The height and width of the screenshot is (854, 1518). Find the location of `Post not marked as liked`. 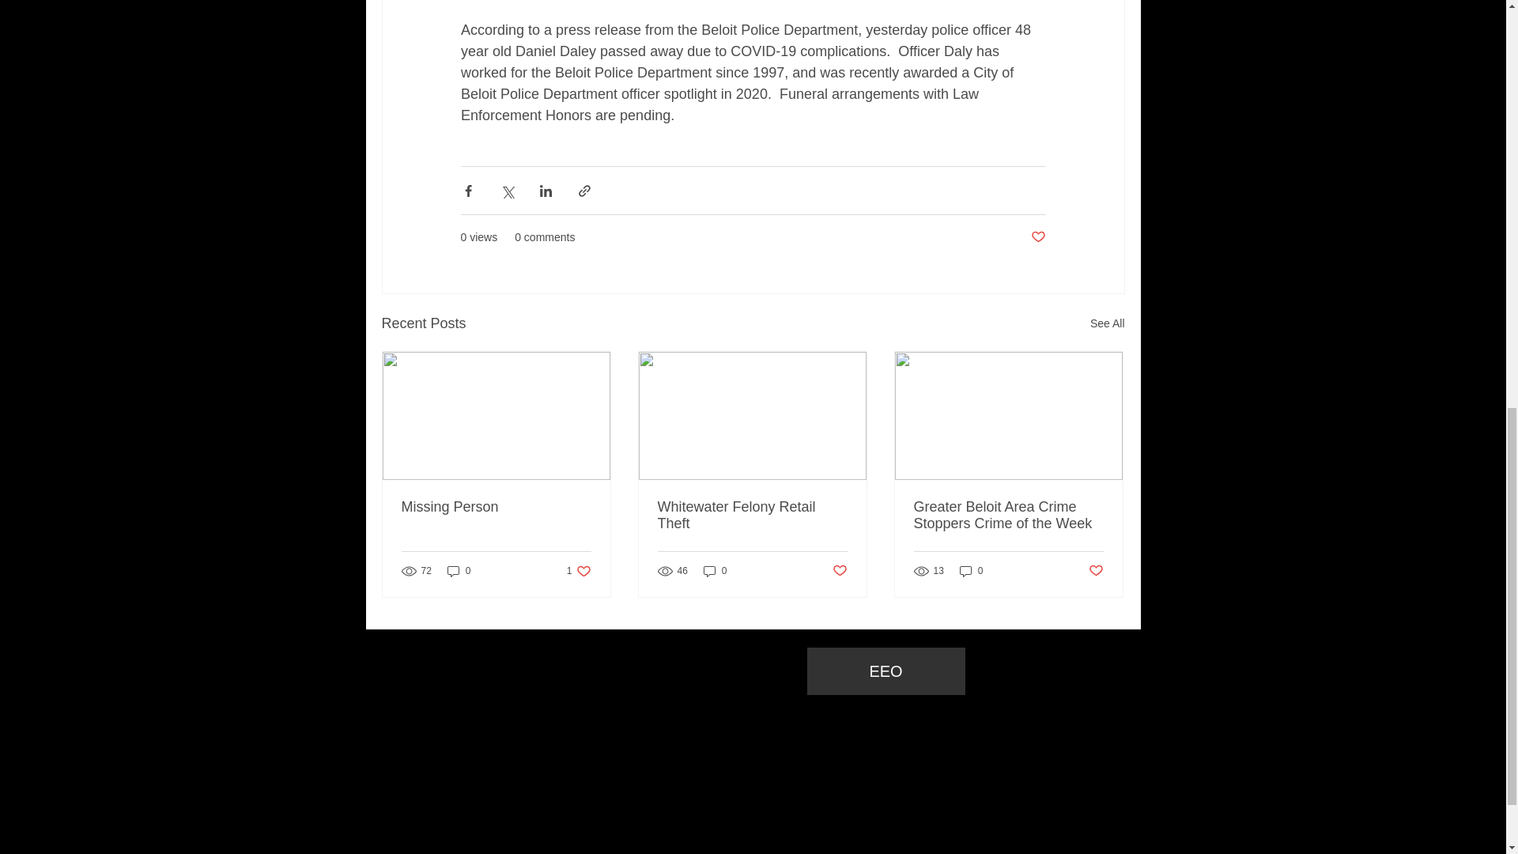

Post not marked as liked is located at coordinates (840, 571).